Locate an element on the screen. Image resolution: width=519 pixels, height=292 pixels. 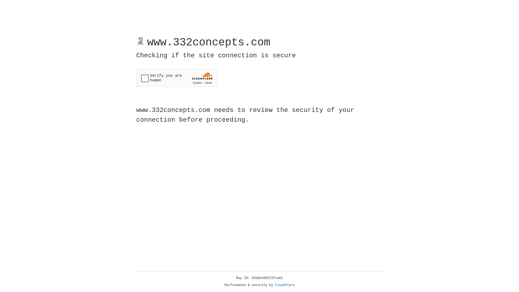
Widget containing a Cloudflare security challenge is located at coordinates (177, 78).